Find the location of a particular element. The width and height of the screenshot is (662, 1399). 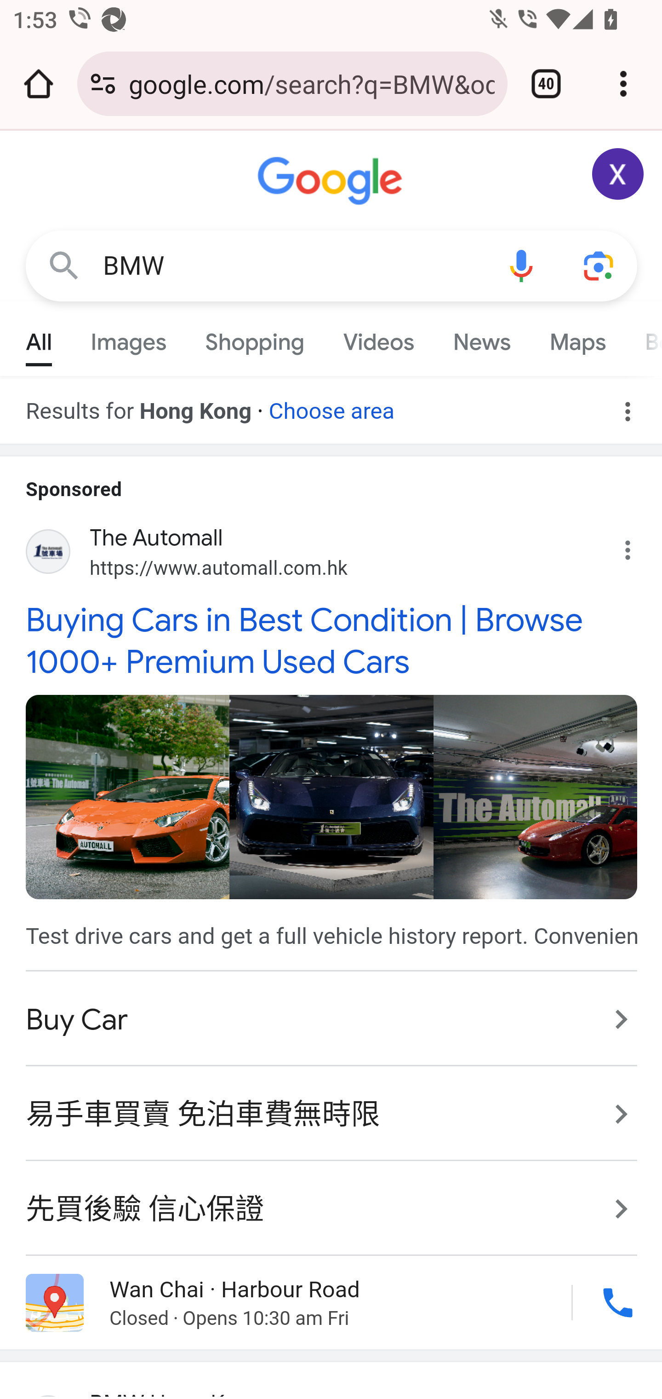

Customize and control Google Chrome is located at coordinates (623, 84).